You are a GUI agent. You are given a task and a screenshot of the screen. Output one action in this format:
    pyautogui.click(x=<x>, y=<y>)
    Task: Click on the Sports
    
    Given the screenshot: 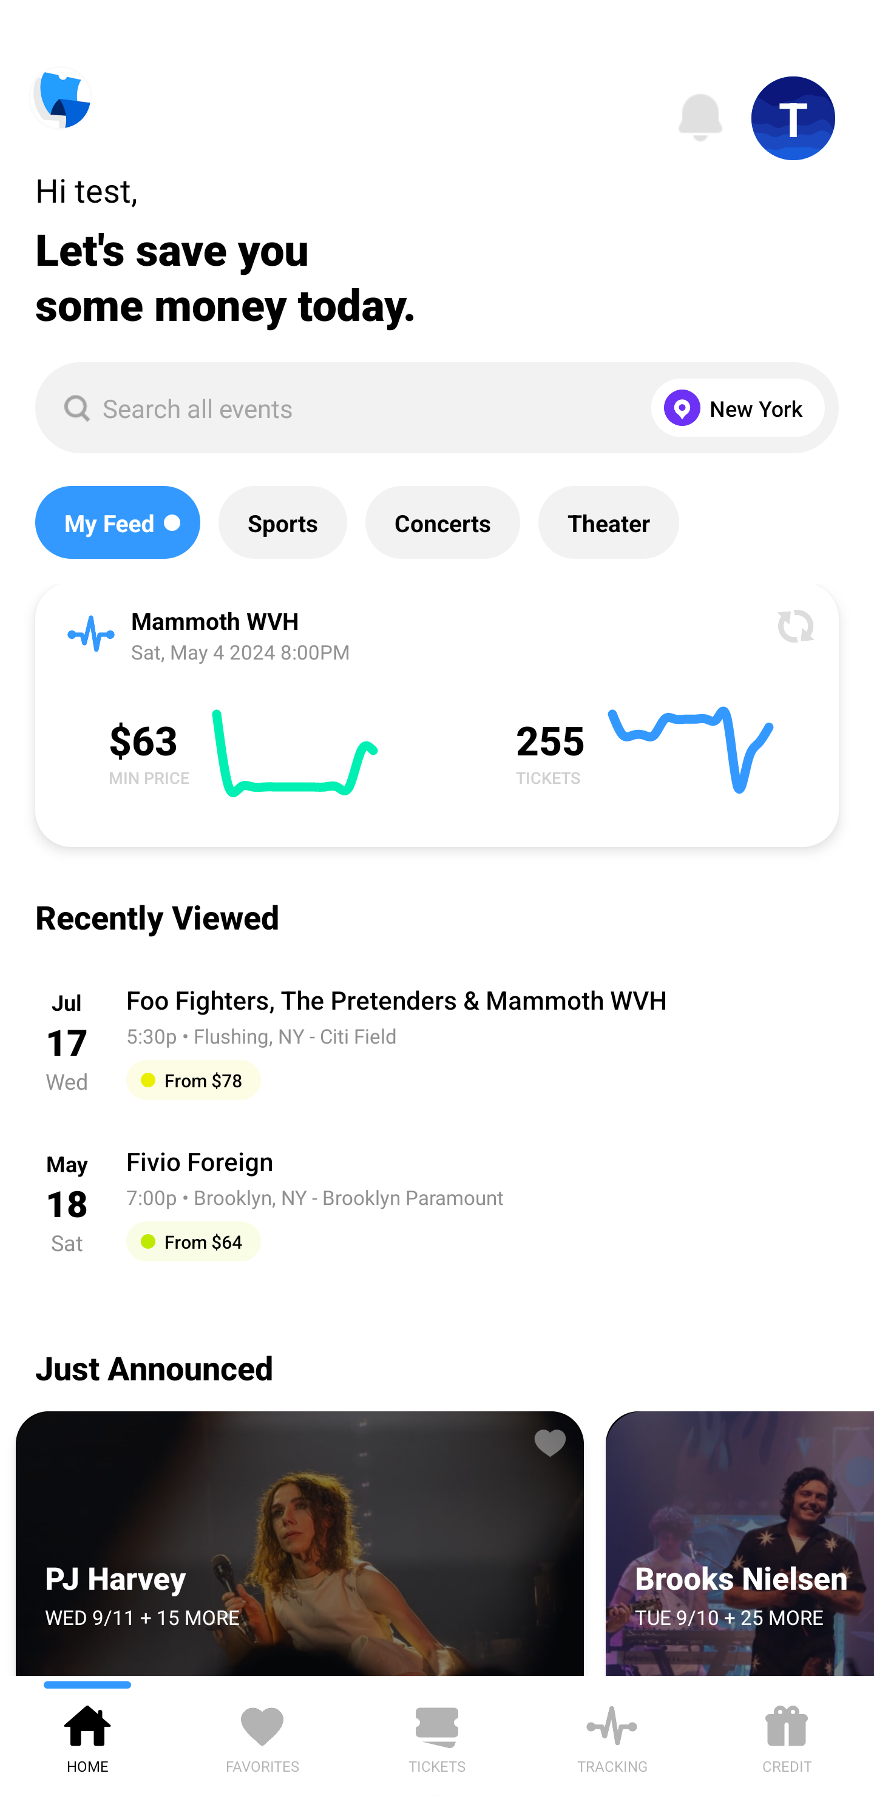 What is the action you would take?
    pyautogui.click(x=283, y=522)
    